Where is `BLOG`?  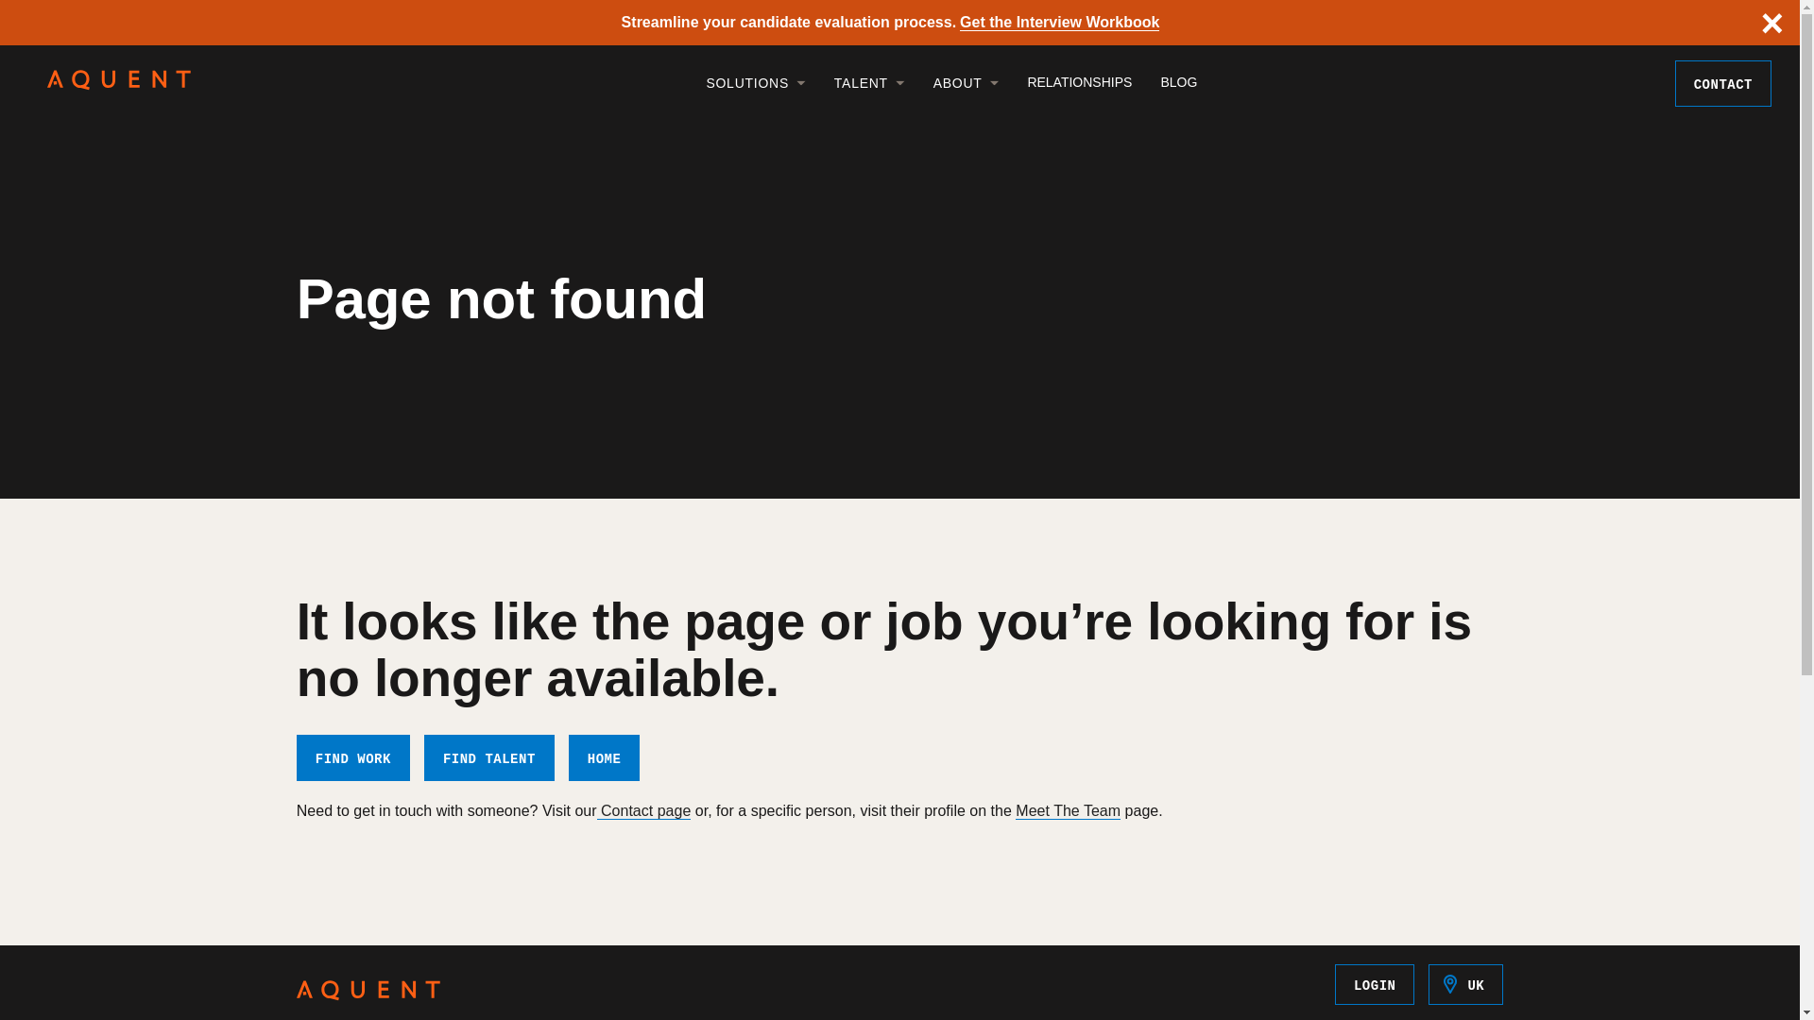
BLOG is located at coordinates (1164, 81).